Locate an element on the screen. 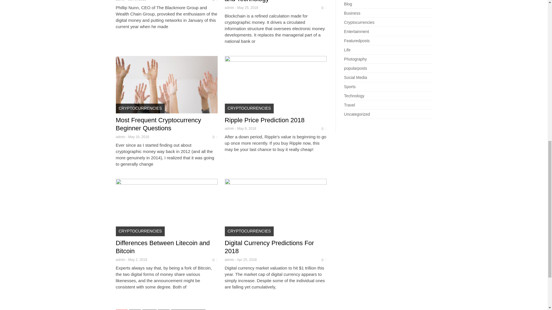 The image size is (552, 310). admin is located at coordinates (120, 1).